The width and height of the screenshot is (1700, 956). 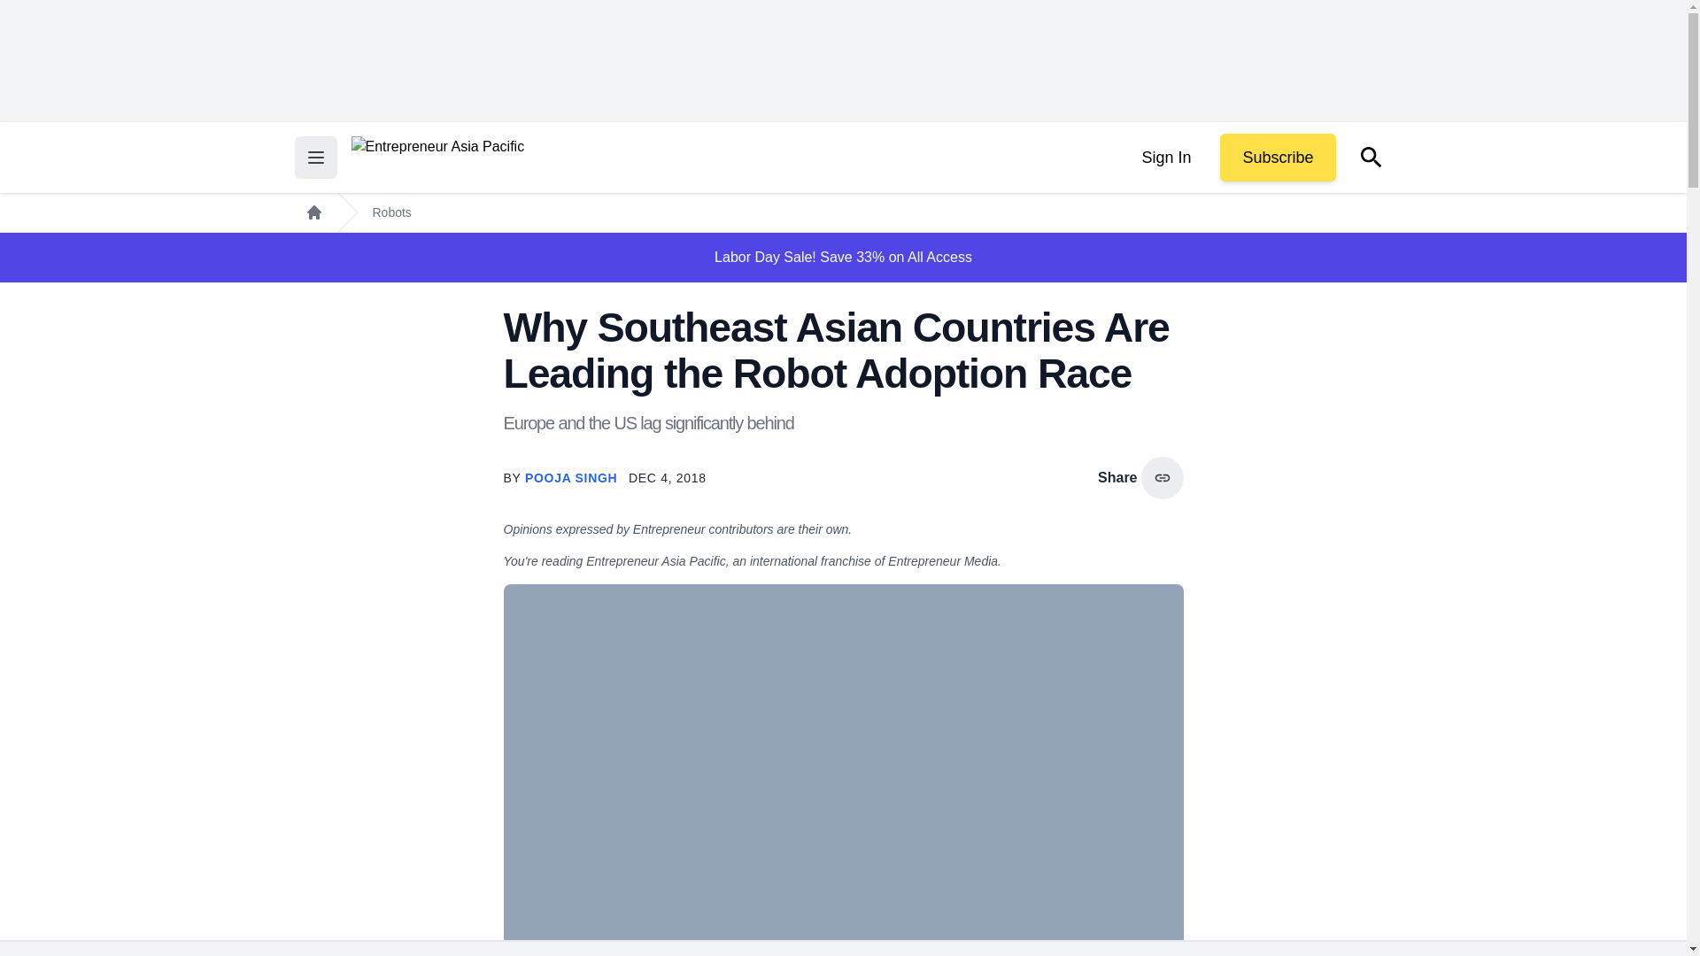 What do you see at coordinates (1165, 158) in the screenshot?
I see `Sign In` at bounding box center [1165, 158].